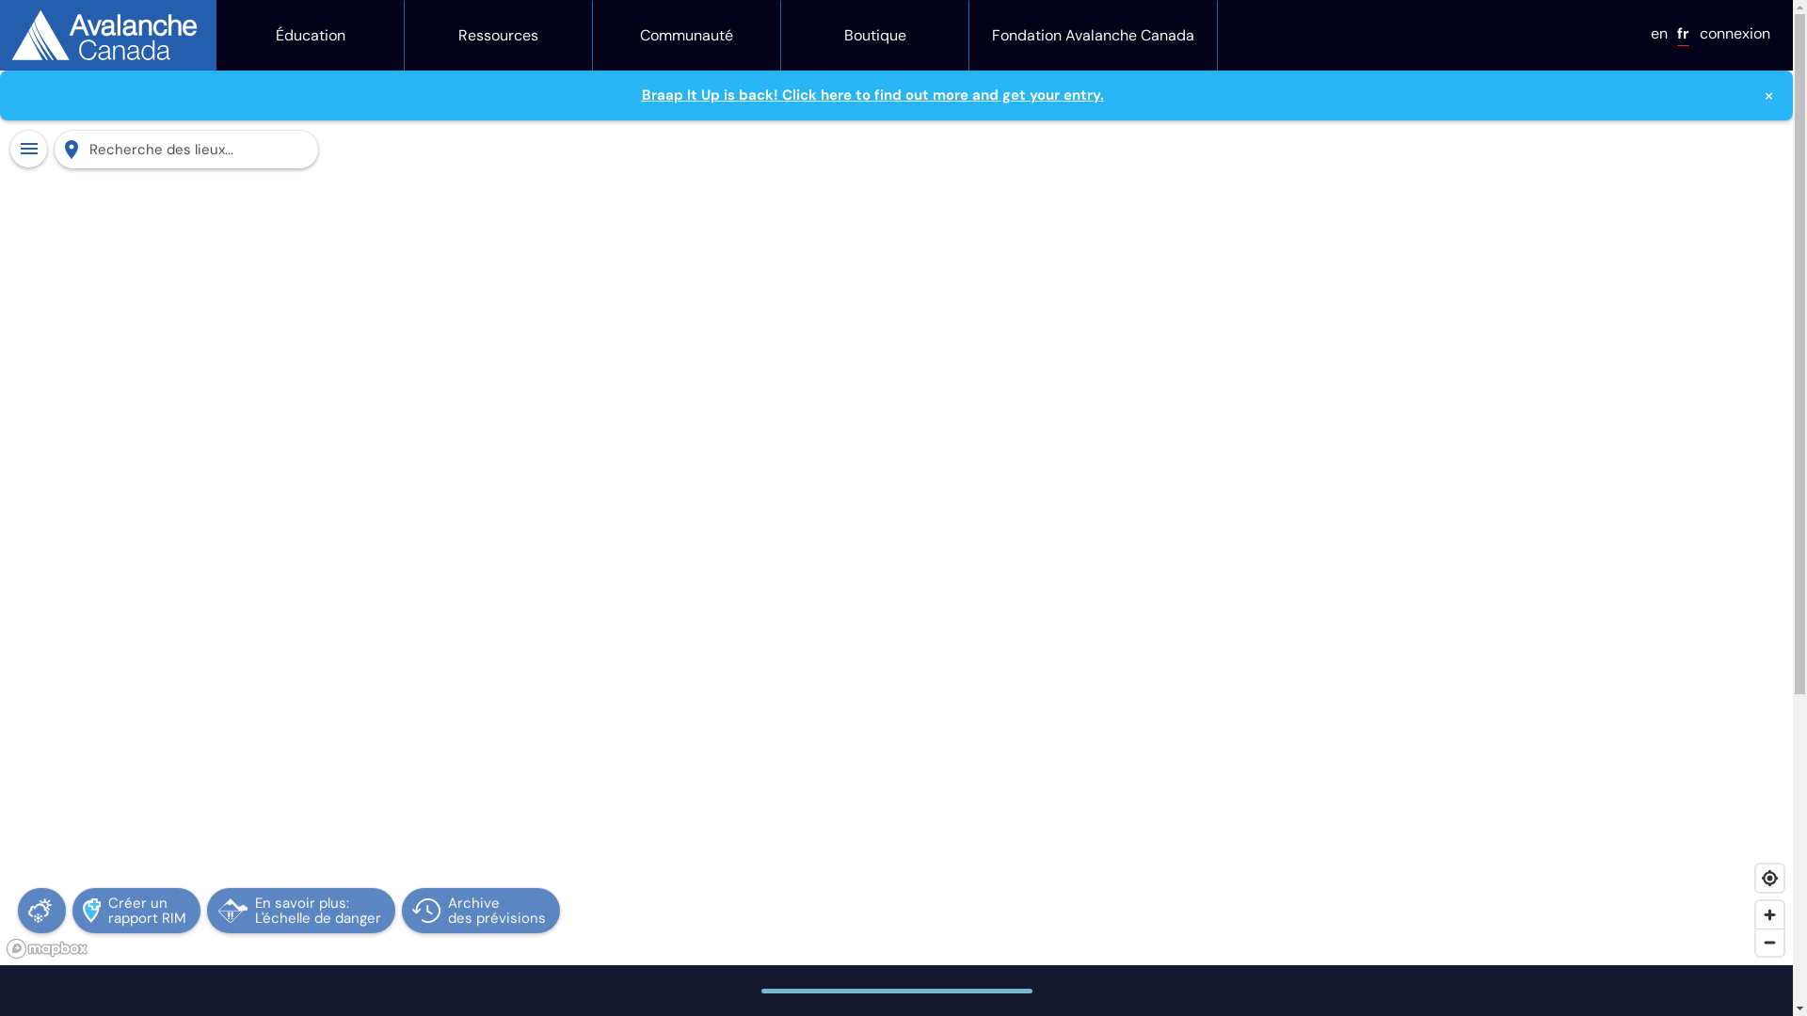  What do you see at coordinates (499, 36) in the screenshot?
I see `Ressources` at bounding box center [499, 36].